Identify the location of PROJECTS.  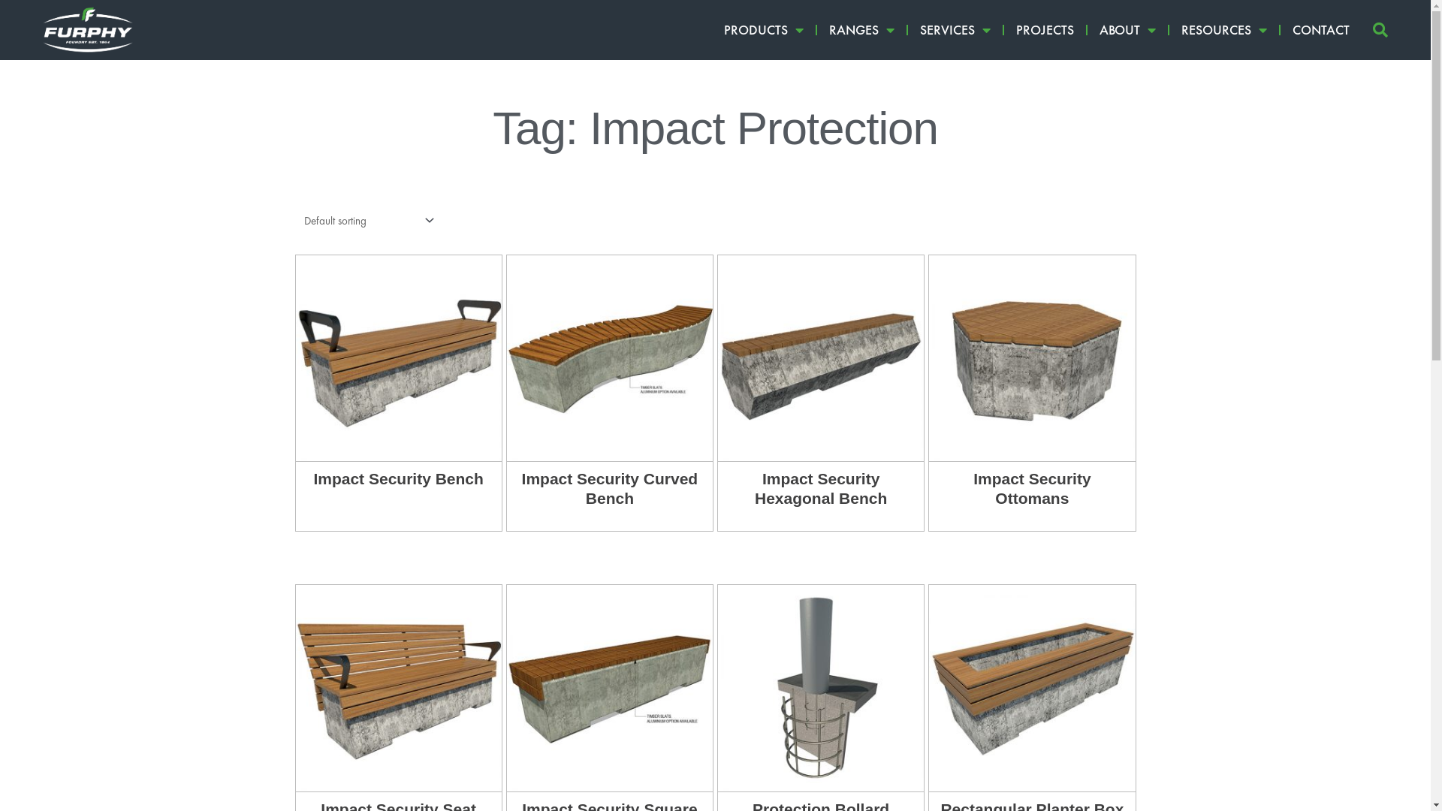
(1045, 30).